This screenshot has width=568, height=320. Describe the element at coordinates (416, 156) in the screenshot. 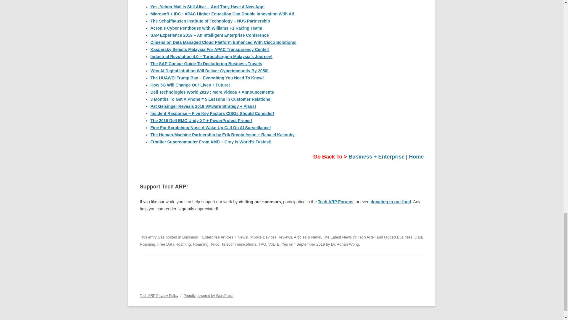

I see `Home` at that location.